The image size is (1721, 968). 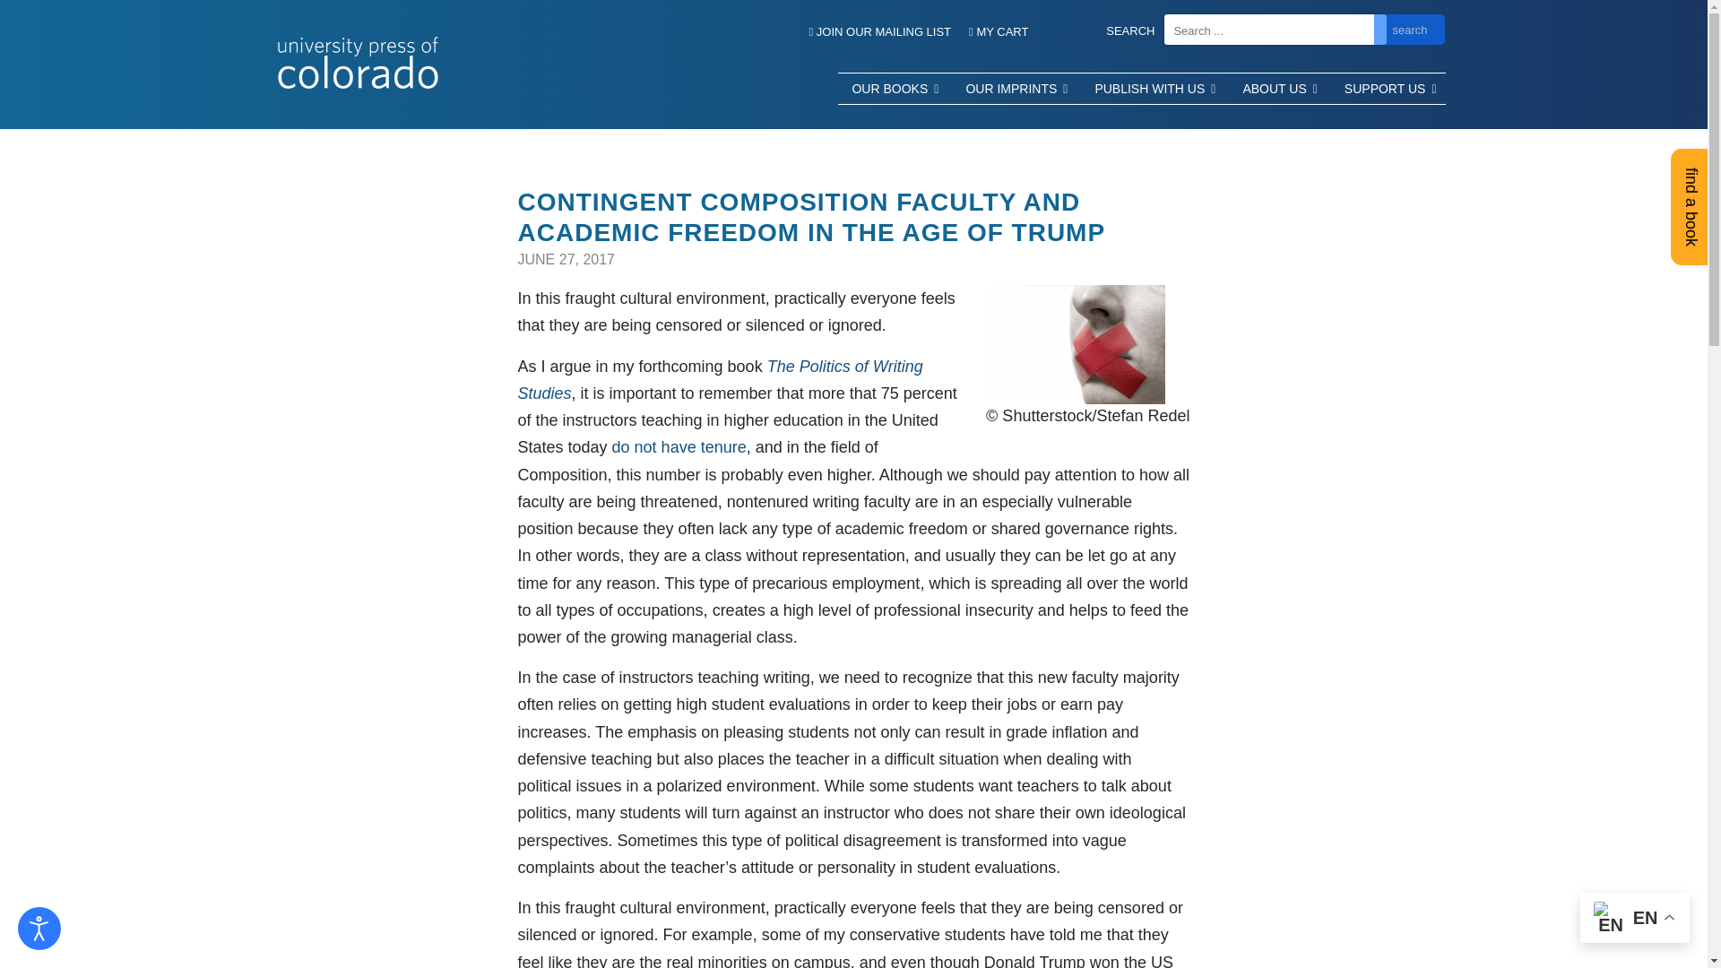 I want to click on OUR IMPRINTS, so click(x=1016, y=88).